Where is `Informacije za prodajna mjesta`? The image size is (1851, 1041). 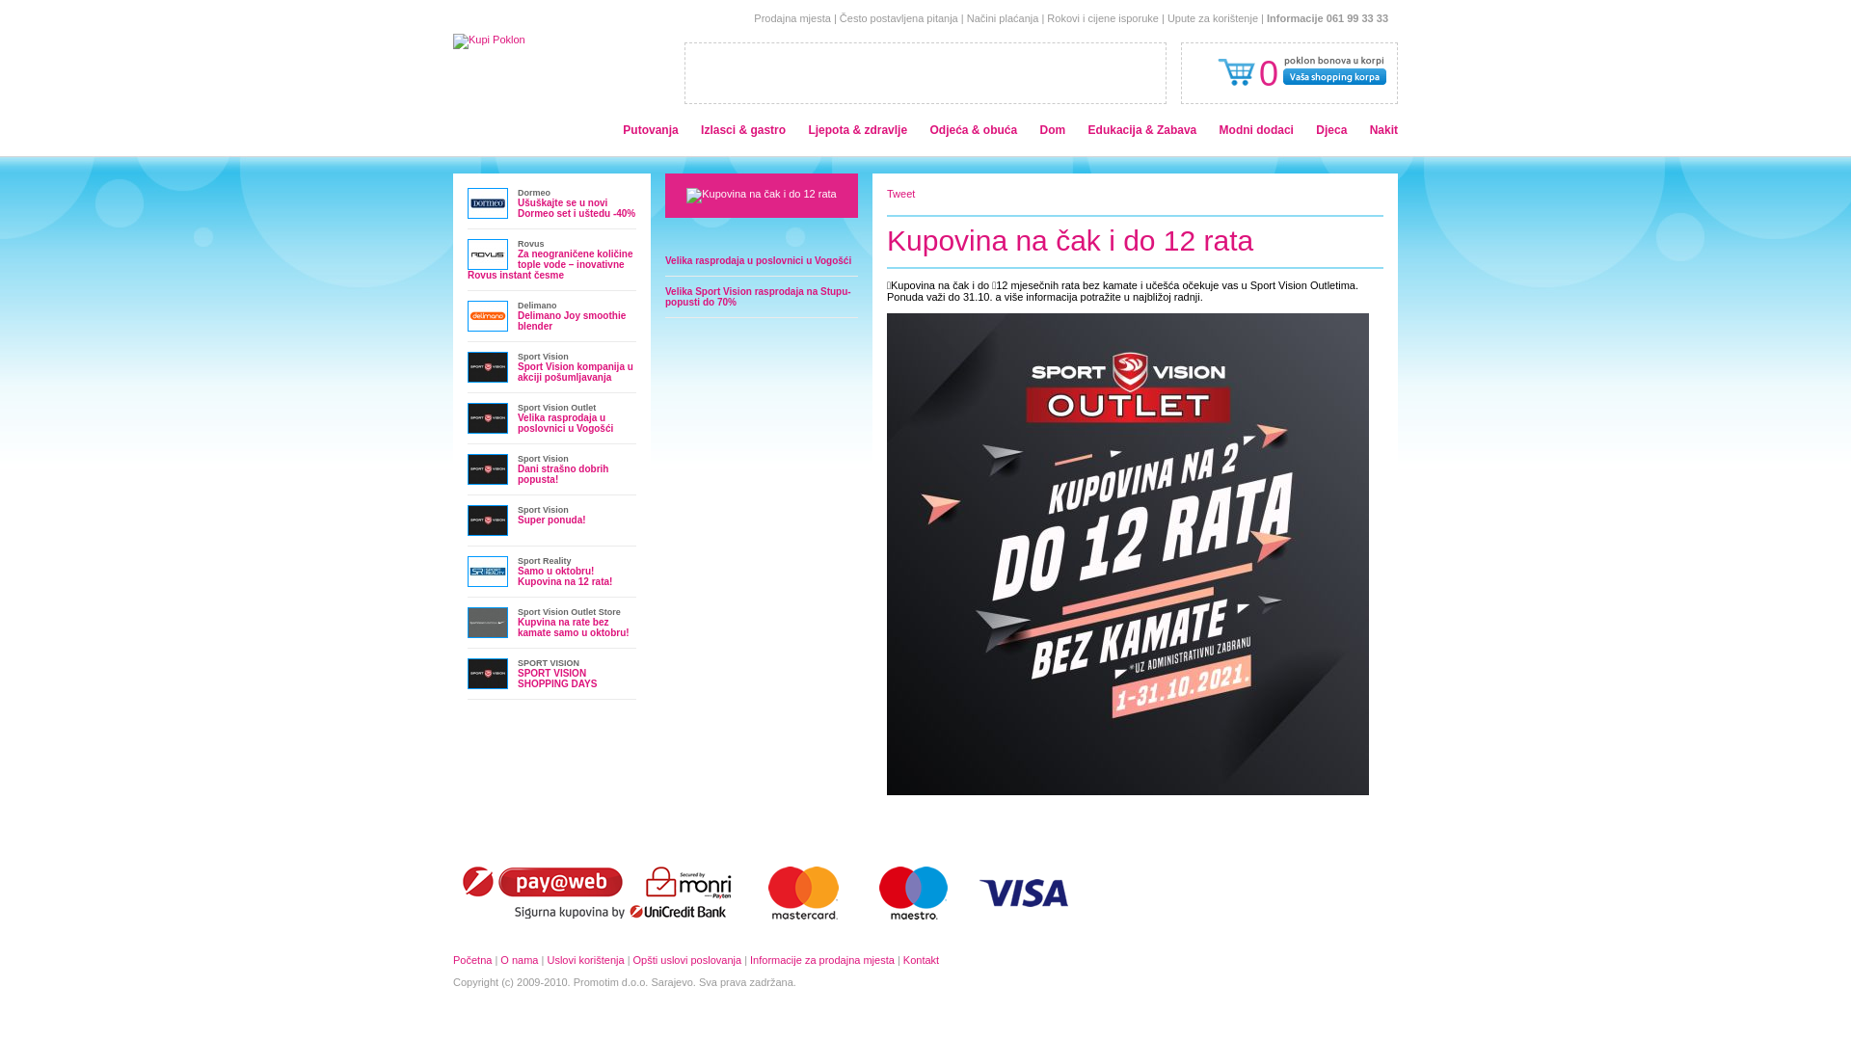
Informacije za prodajna mjesta is located at coordinates (822, 960).